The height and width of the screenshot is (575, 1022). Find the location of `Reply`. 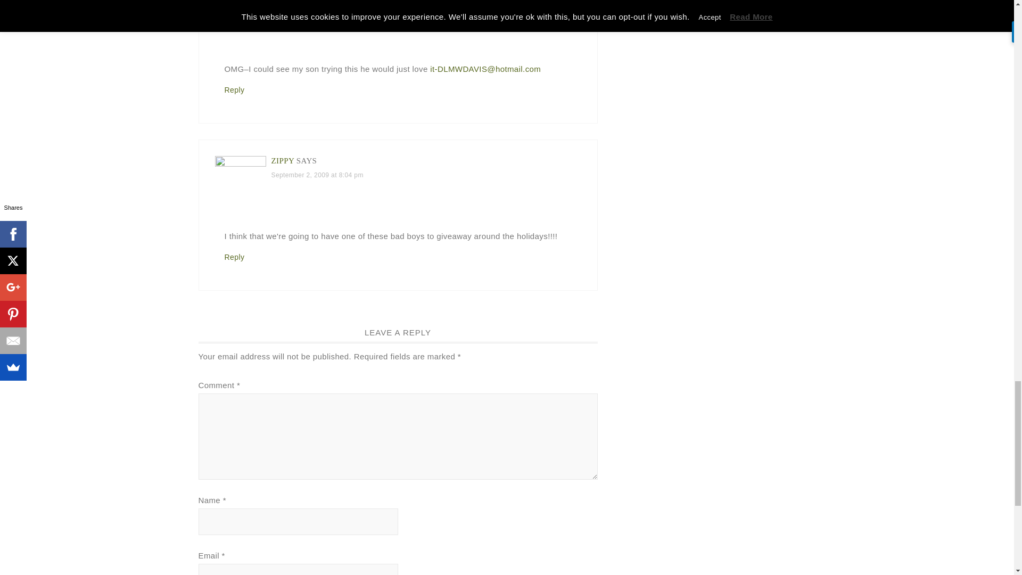

Reply is located at coordinates (235, 257).